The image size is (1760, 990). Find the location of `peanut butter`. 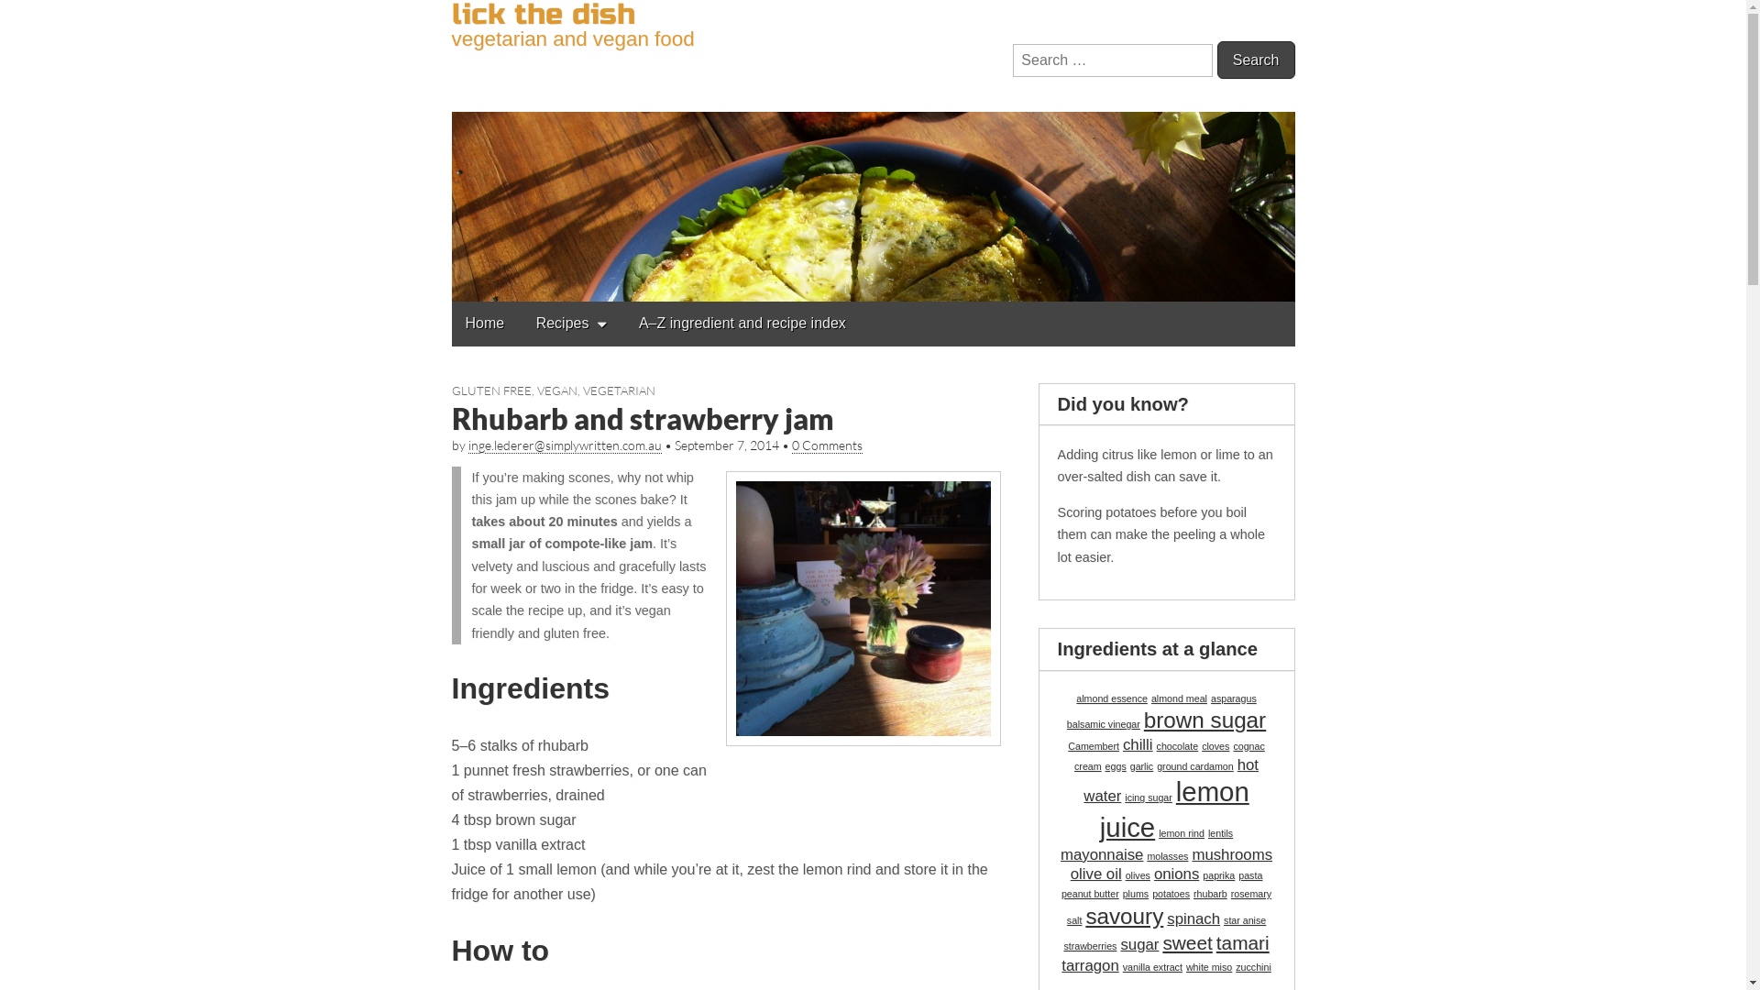

peanut butter is located at coordinates (1091, 894).